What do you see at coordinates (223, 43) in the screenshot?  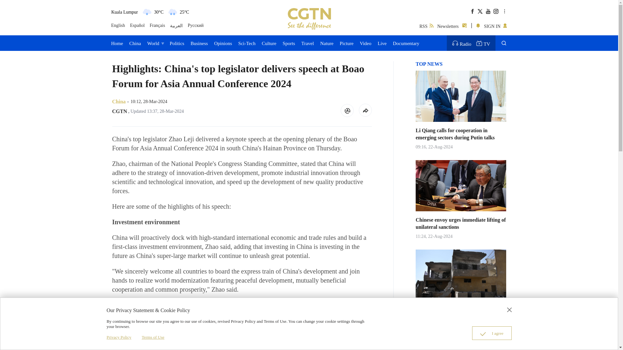 I see `Opinions` at bounding box center [223, 43].